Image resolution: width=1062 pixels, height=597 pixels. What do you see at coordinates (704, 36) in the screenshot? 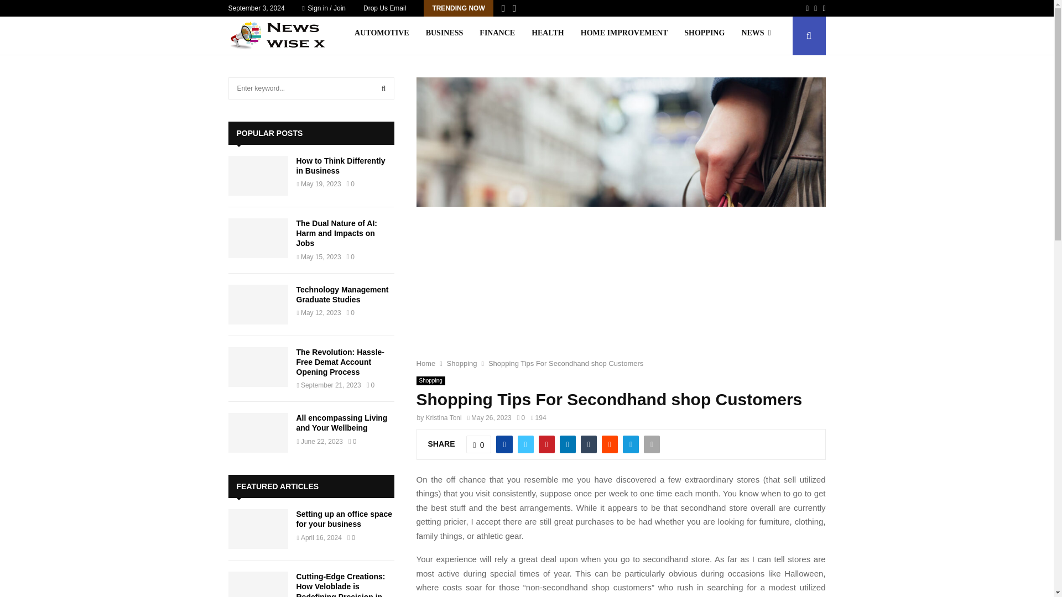
I see `SHOPPING` at bounding box center [704, 36].